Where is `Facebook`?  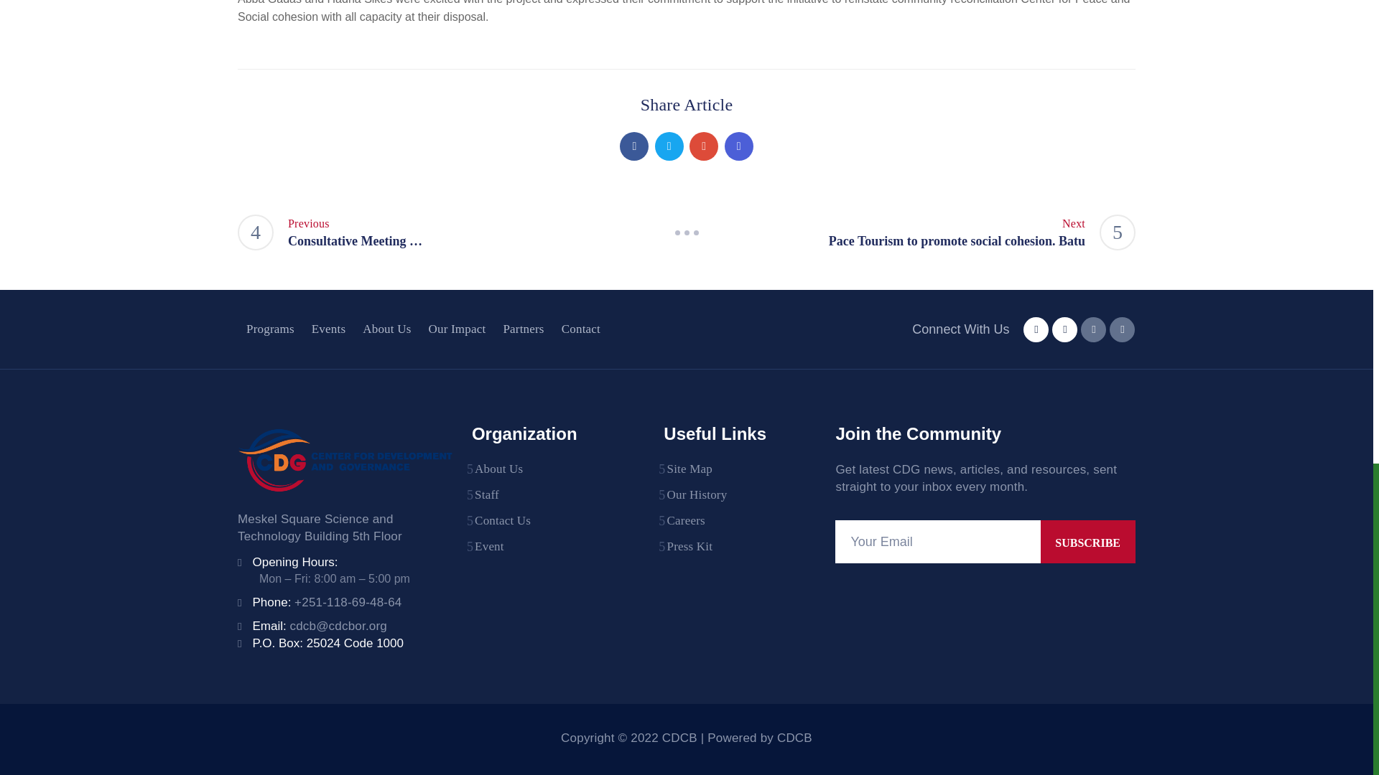 Facebook is located at coordinates (669, 146).